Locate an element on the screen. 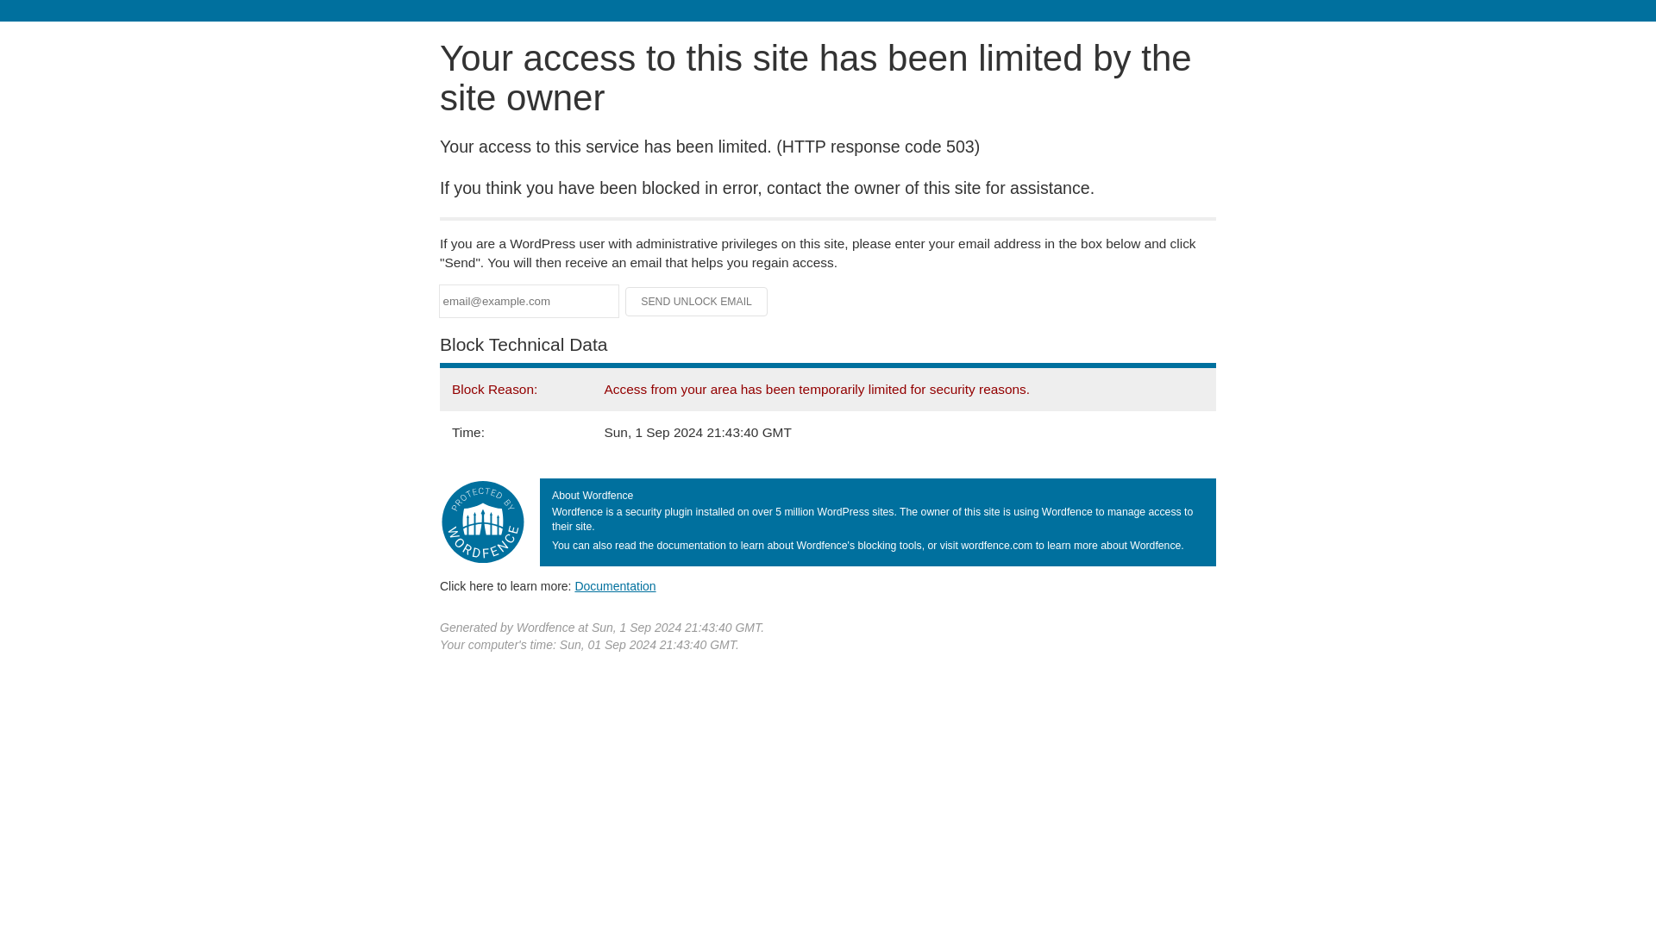 The image size is (1656, 931). Documentation is located at coordinates (615, 585).